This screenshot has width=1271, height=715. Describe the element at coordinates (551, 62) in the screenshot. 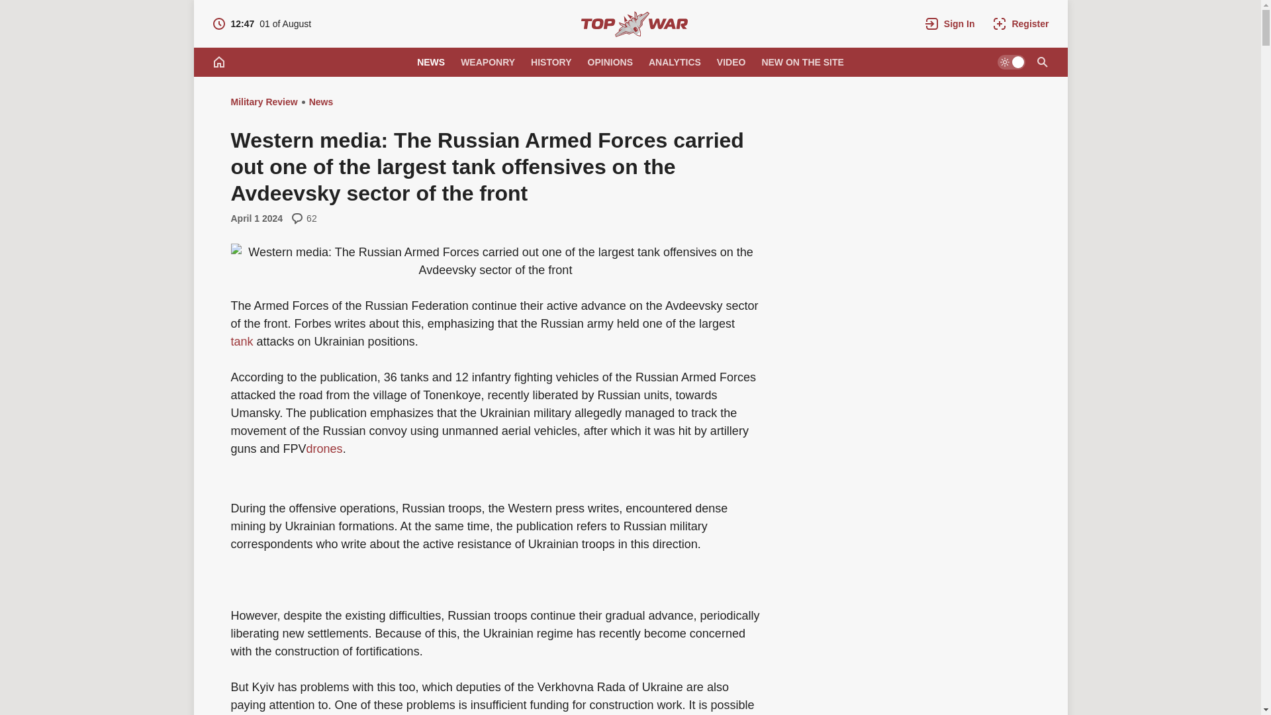

I see `HISTORY` at that location.